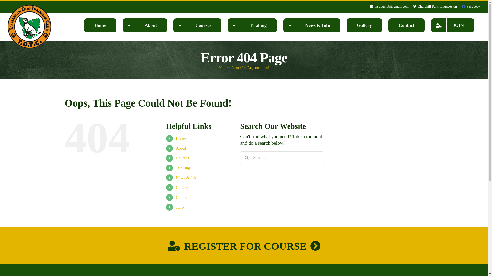  I want to click on About, so click(181, 148).